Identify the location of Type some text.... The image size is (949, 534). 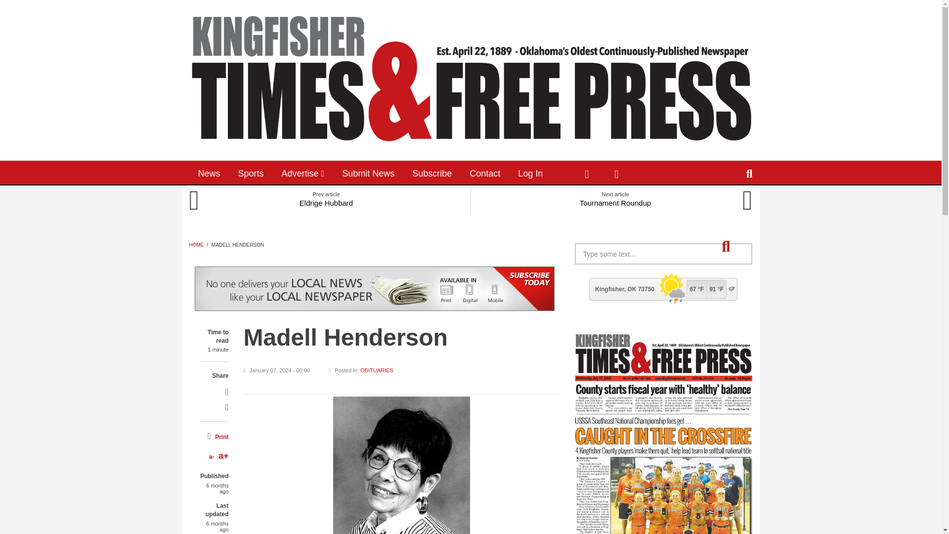
(663, 254).